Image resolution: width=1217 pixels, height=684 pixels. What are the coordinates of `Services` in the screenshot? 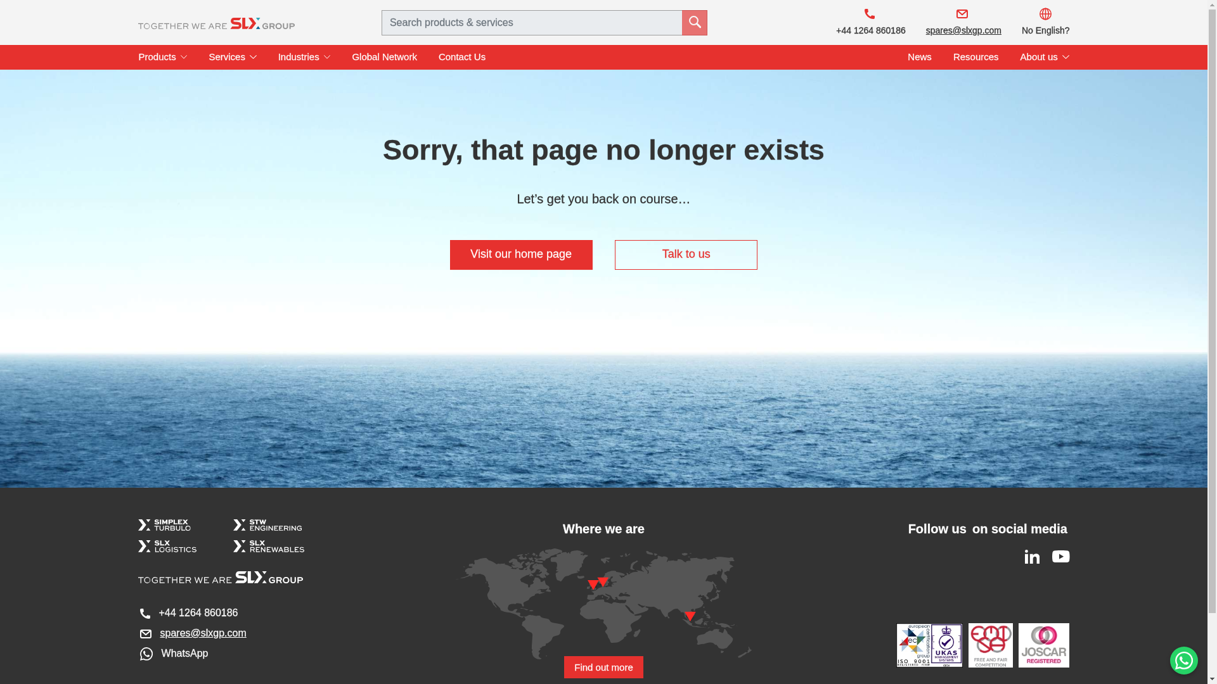 It's located at (232, 57).